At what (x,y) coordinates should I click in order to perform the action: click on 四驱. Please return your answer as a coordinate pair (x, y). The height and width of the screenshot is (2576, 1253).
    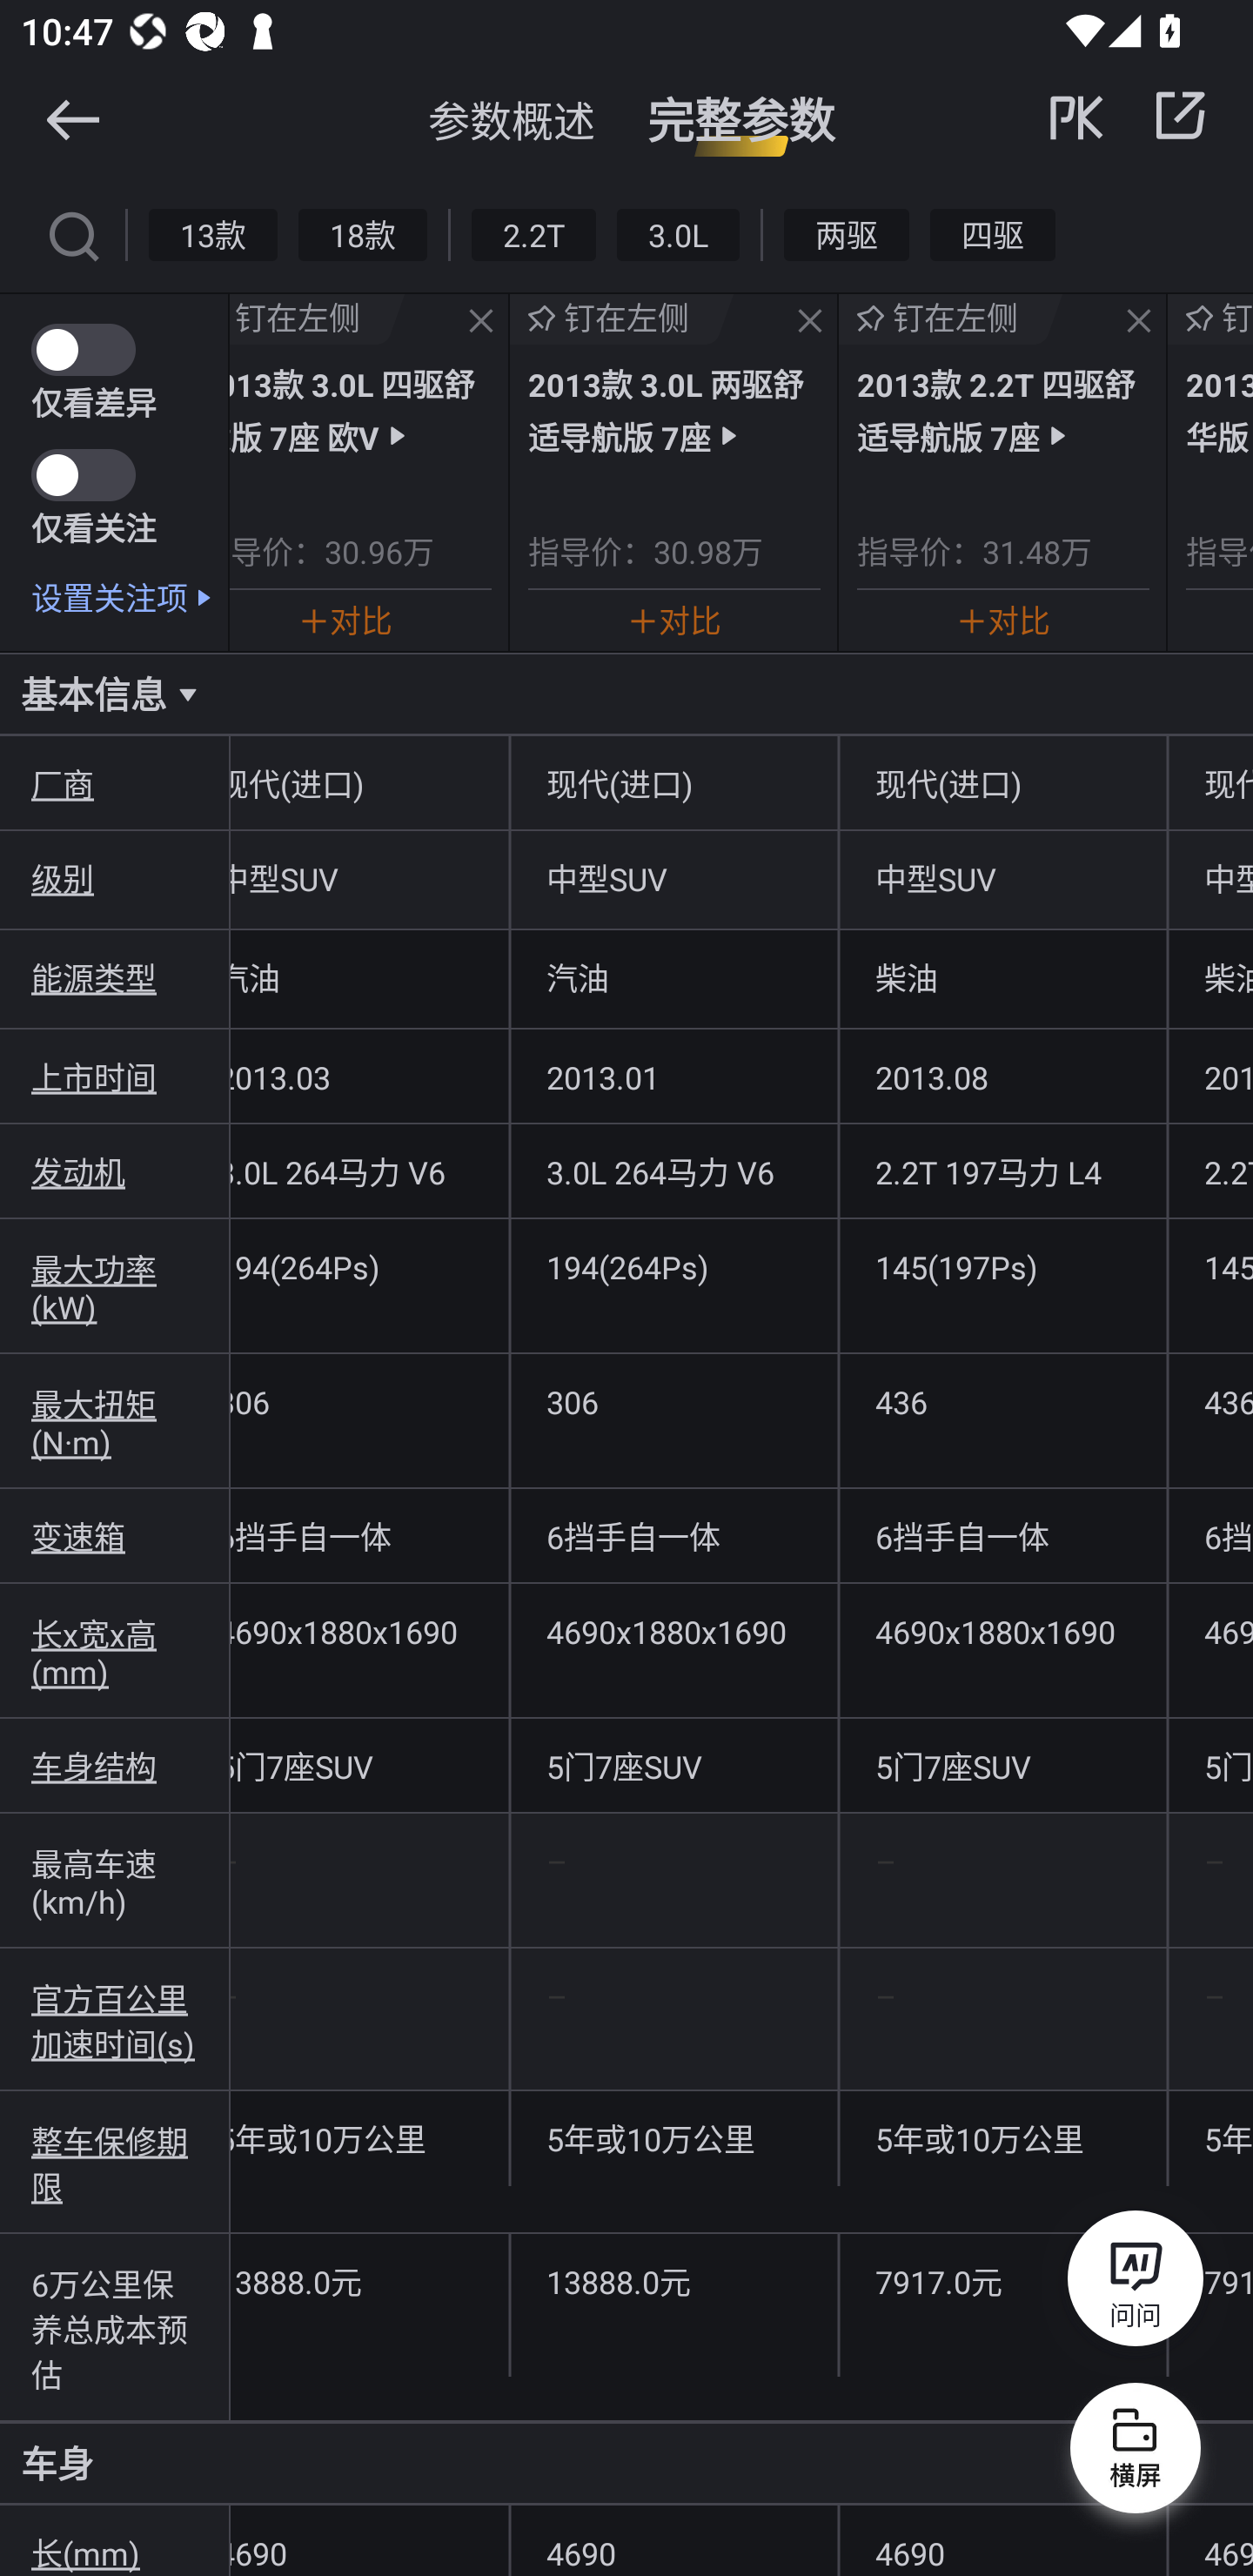
    Looking at the image, I should click on (992, 233).